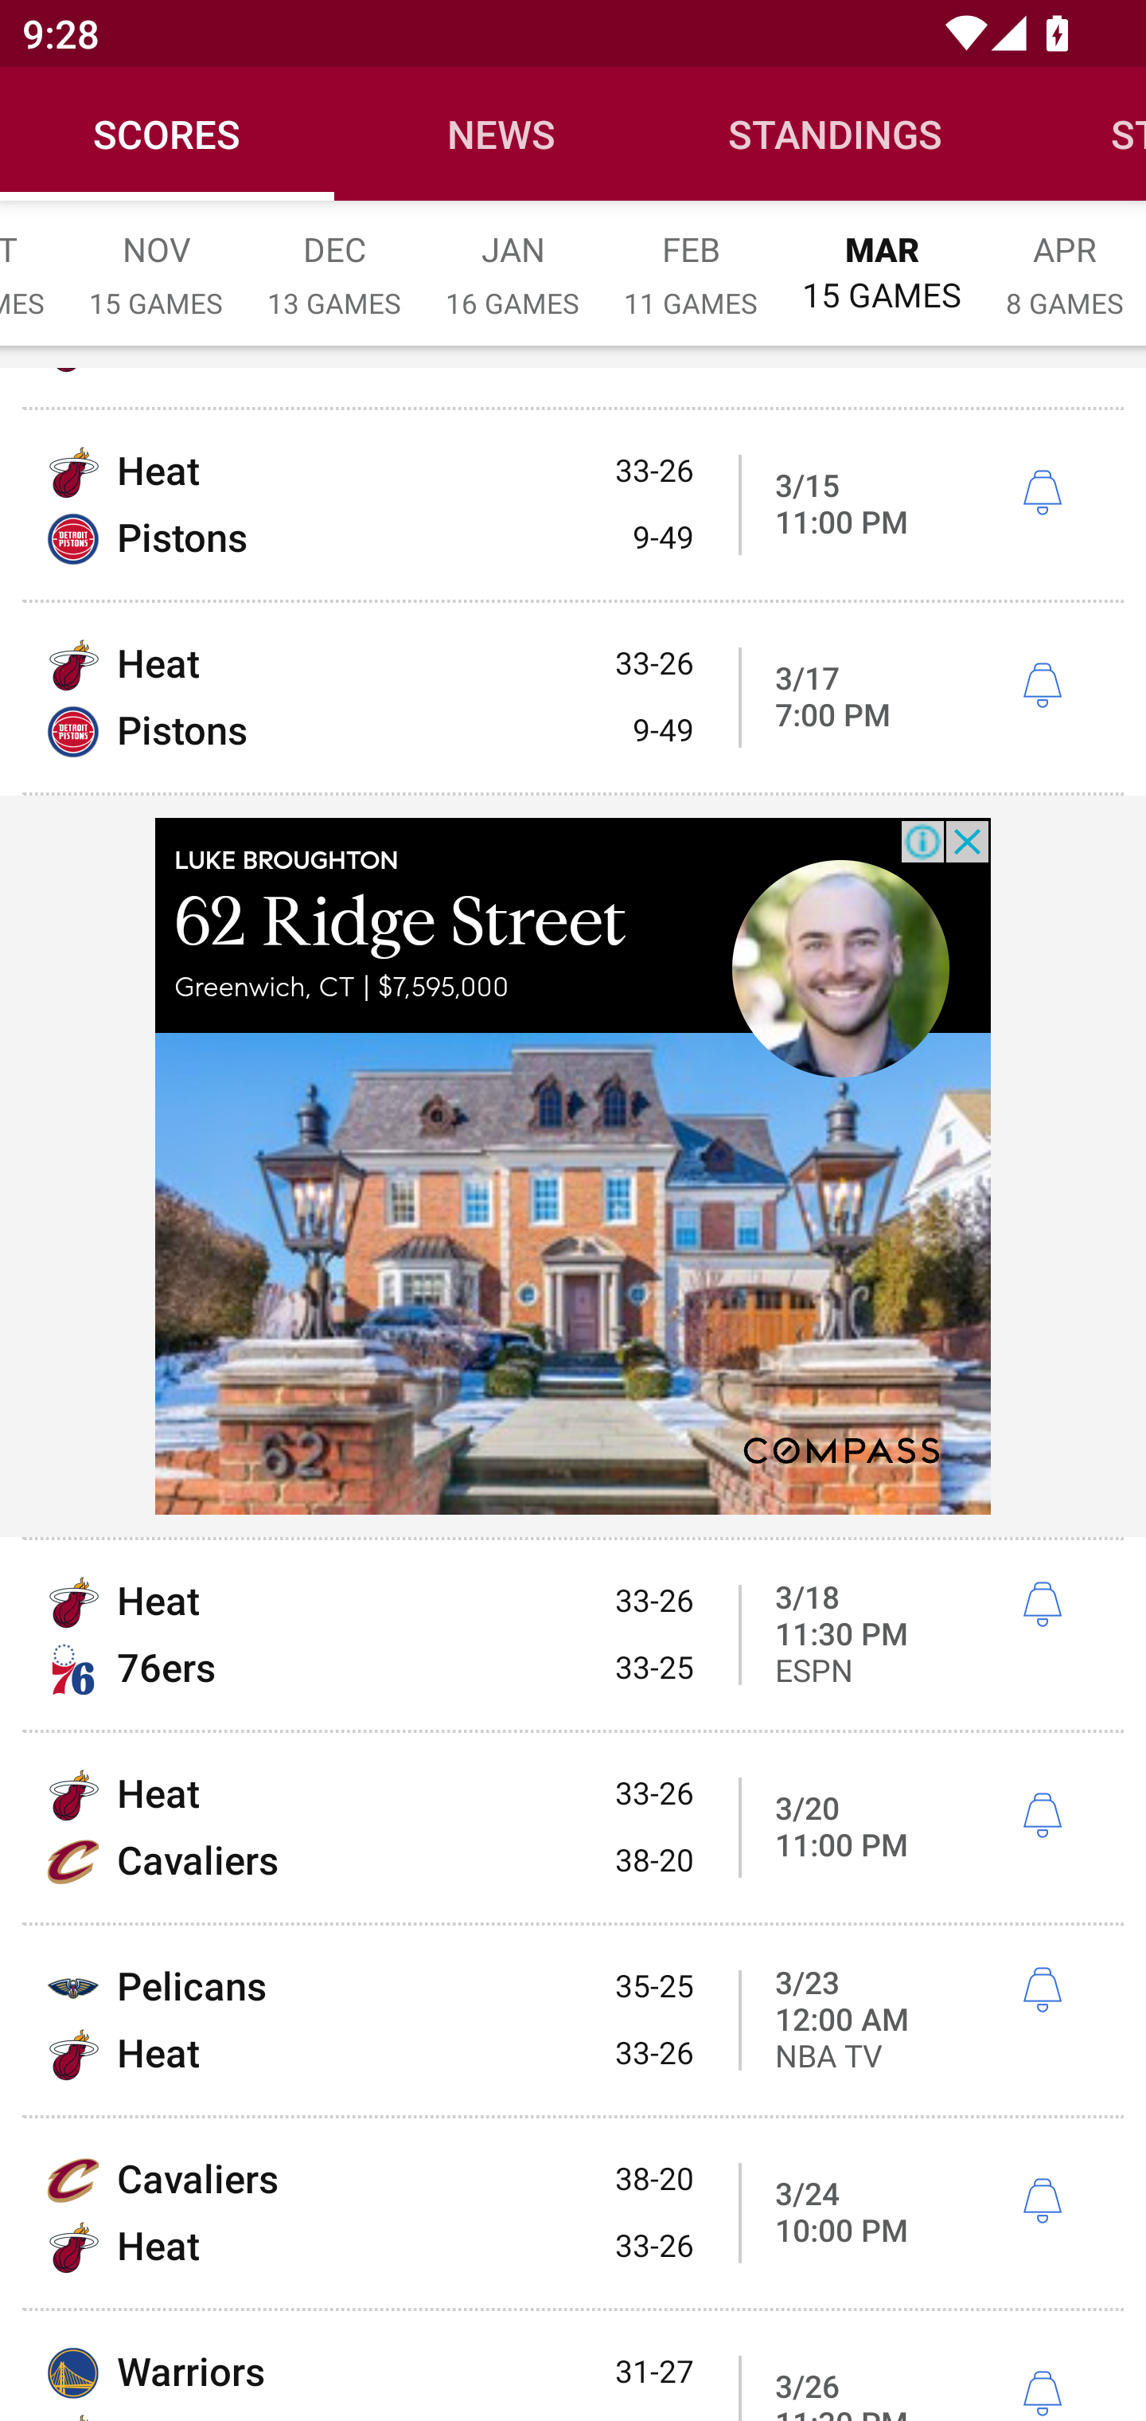  I want to click on í, so click(1042, 492).